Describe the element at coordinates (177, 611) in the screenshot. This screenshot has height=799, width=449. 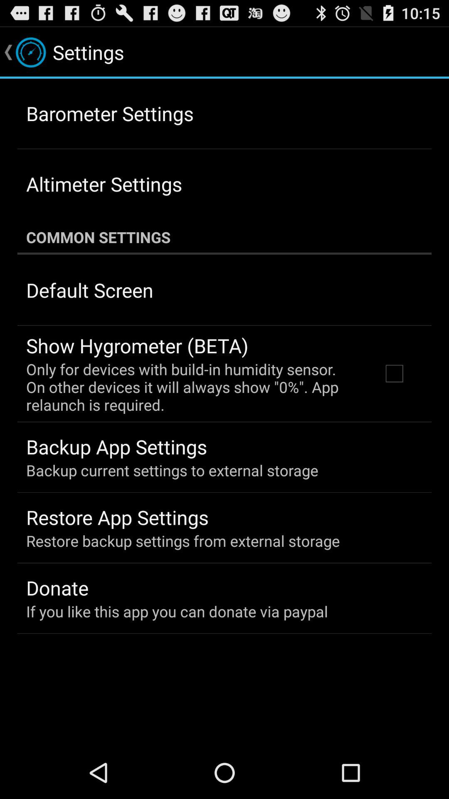
I see `flip until the if you like icon` at that location.